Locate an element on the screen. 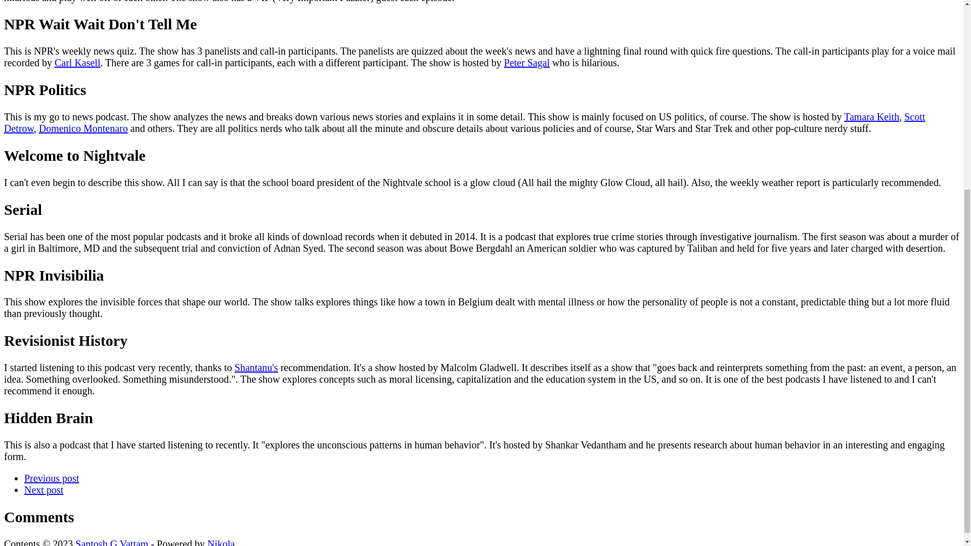 The width and height of the screenshot is (971, 546). Peter Sagal is located at coordinates (527, 63).